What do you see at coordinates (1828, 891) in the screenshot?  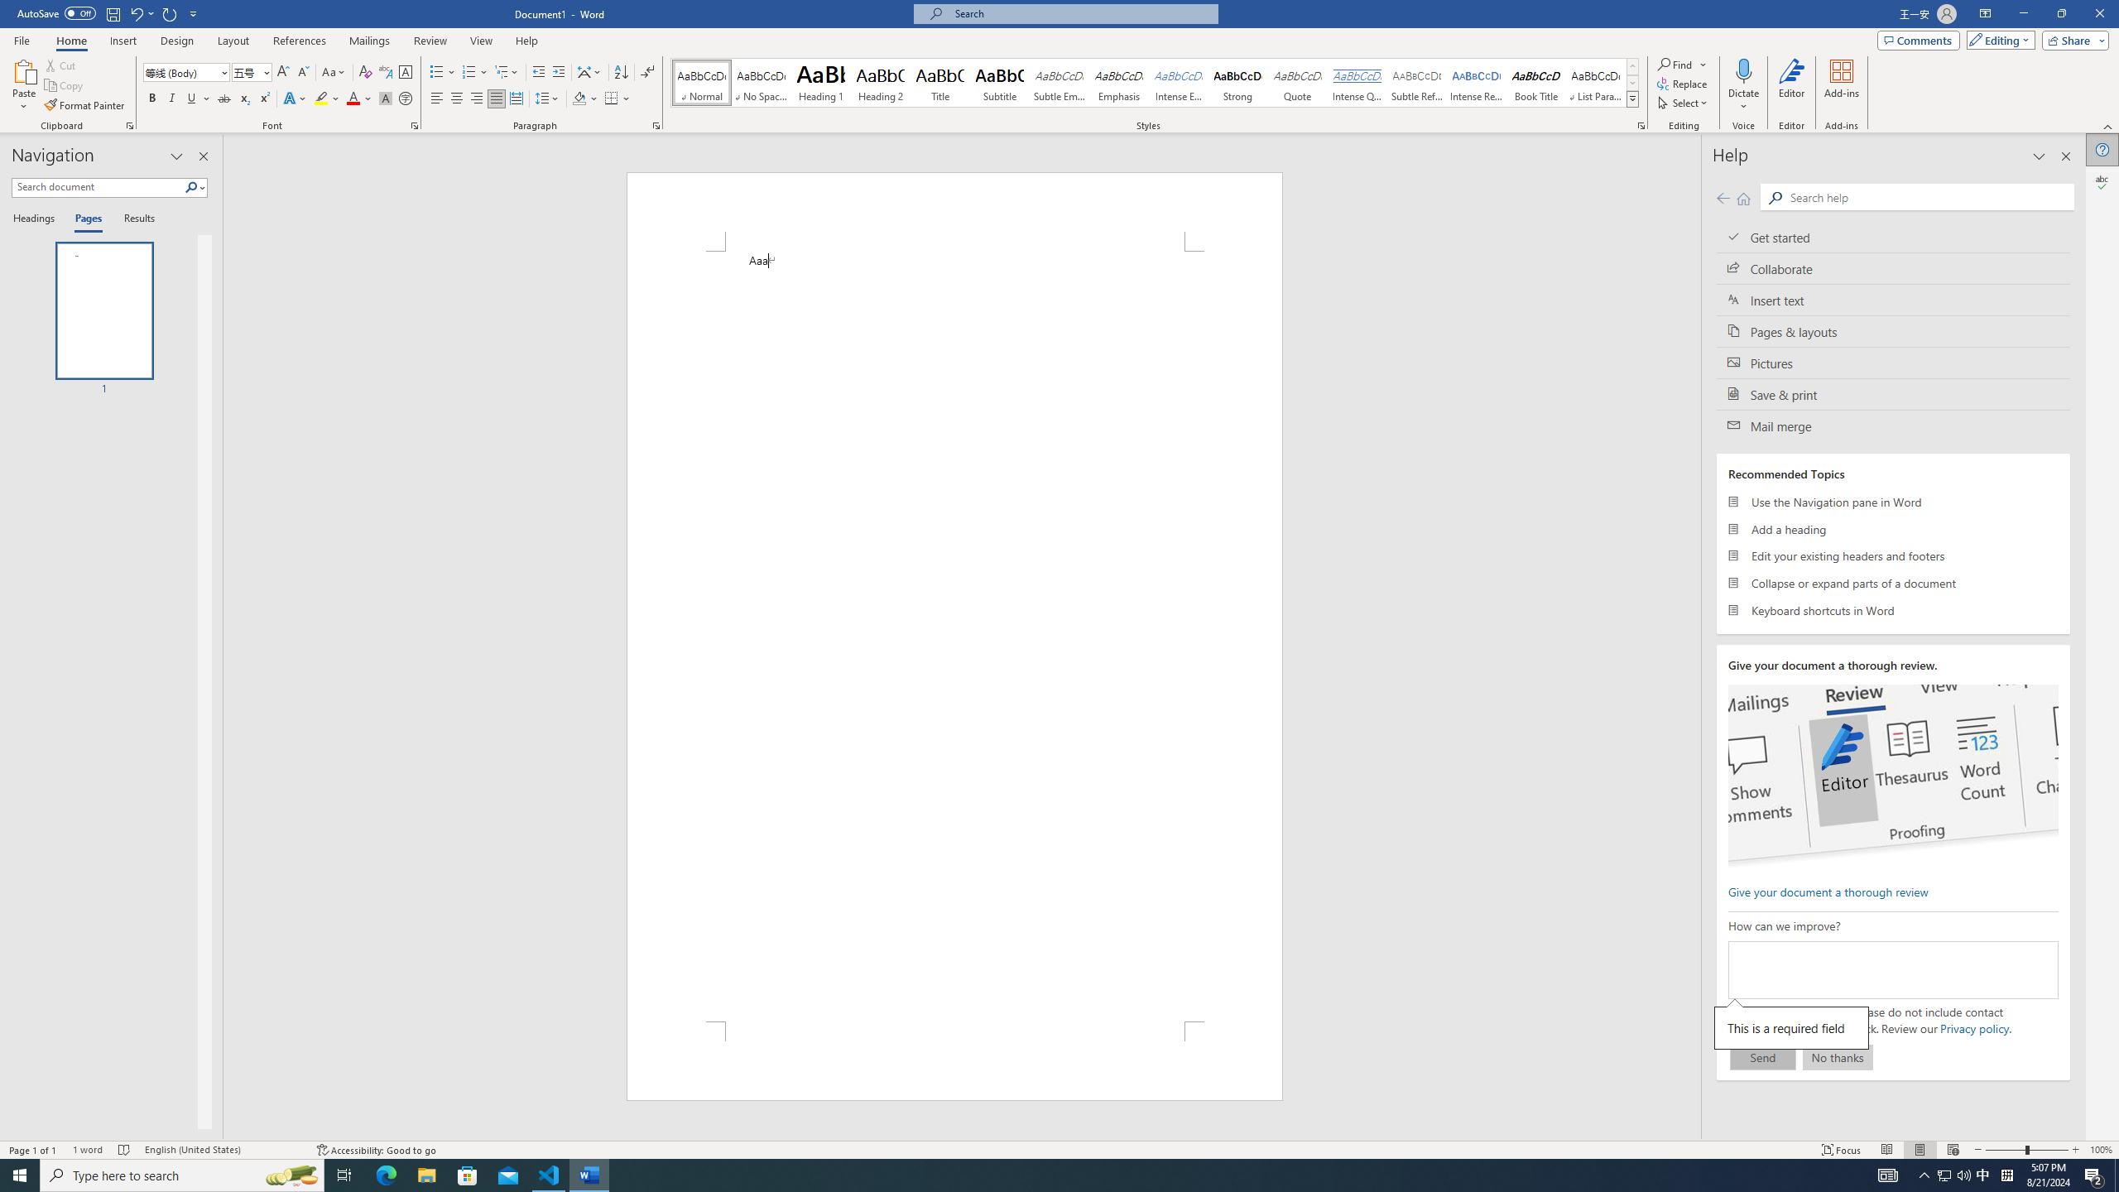 I see `Give your document a thorough review` at bounding box center [1828, 891].